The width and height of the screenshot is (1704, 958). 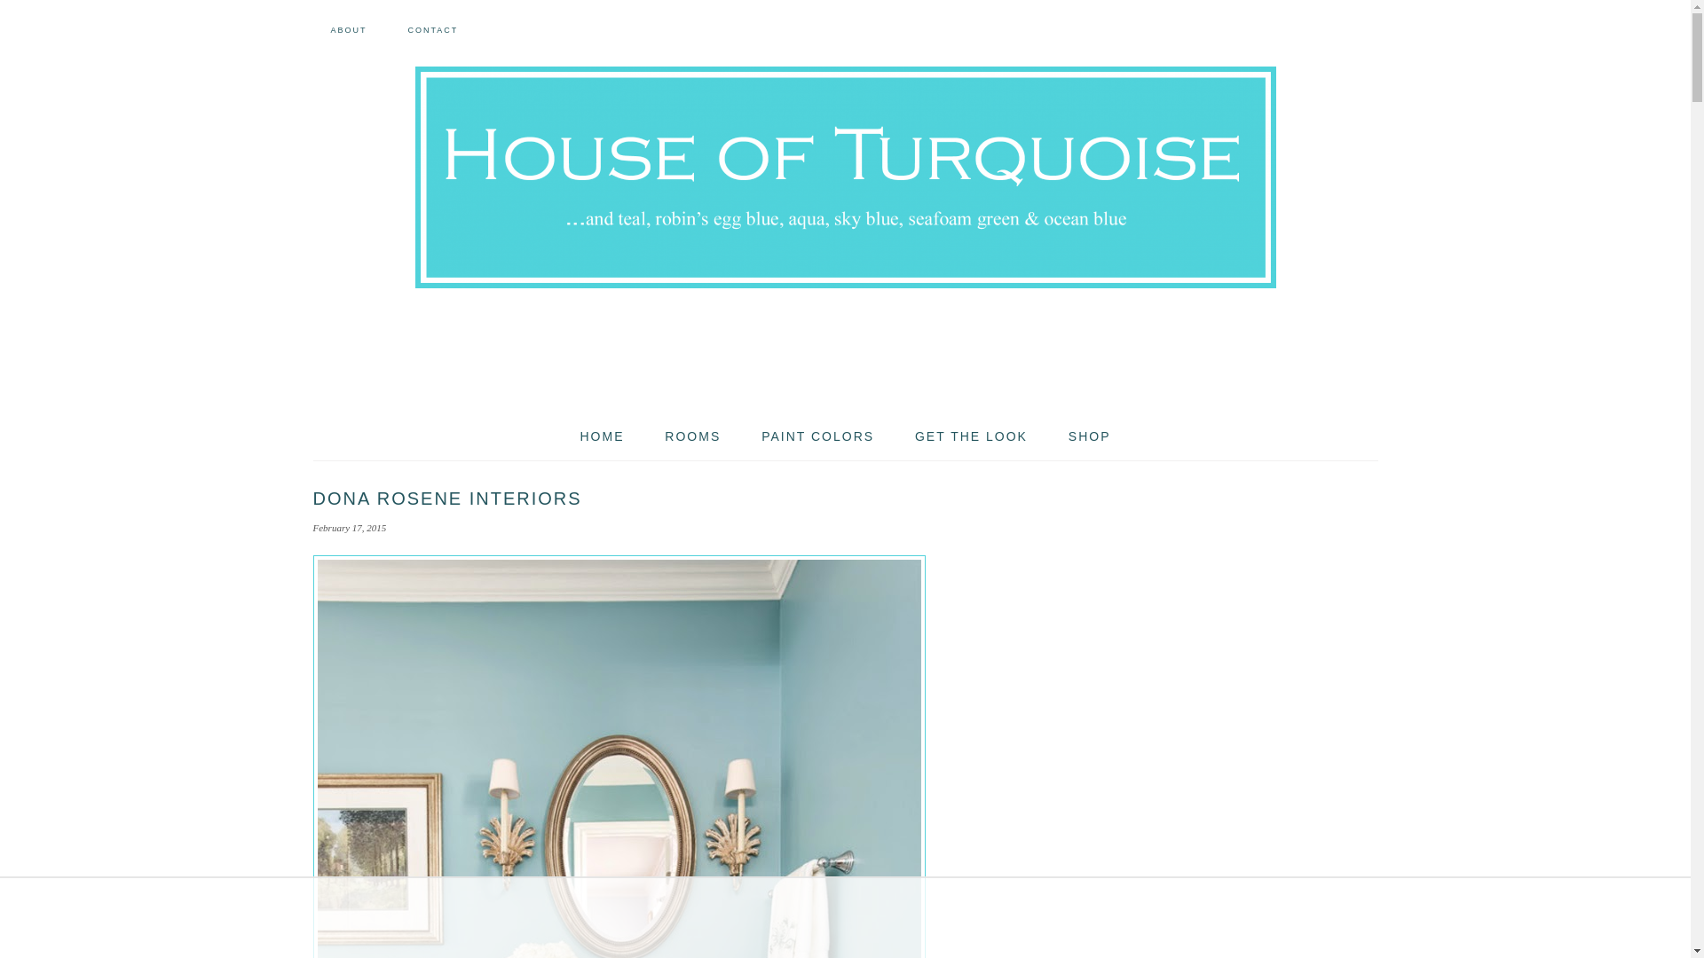 I want to click on PAINT COLORS, so click(x=816, y=436).